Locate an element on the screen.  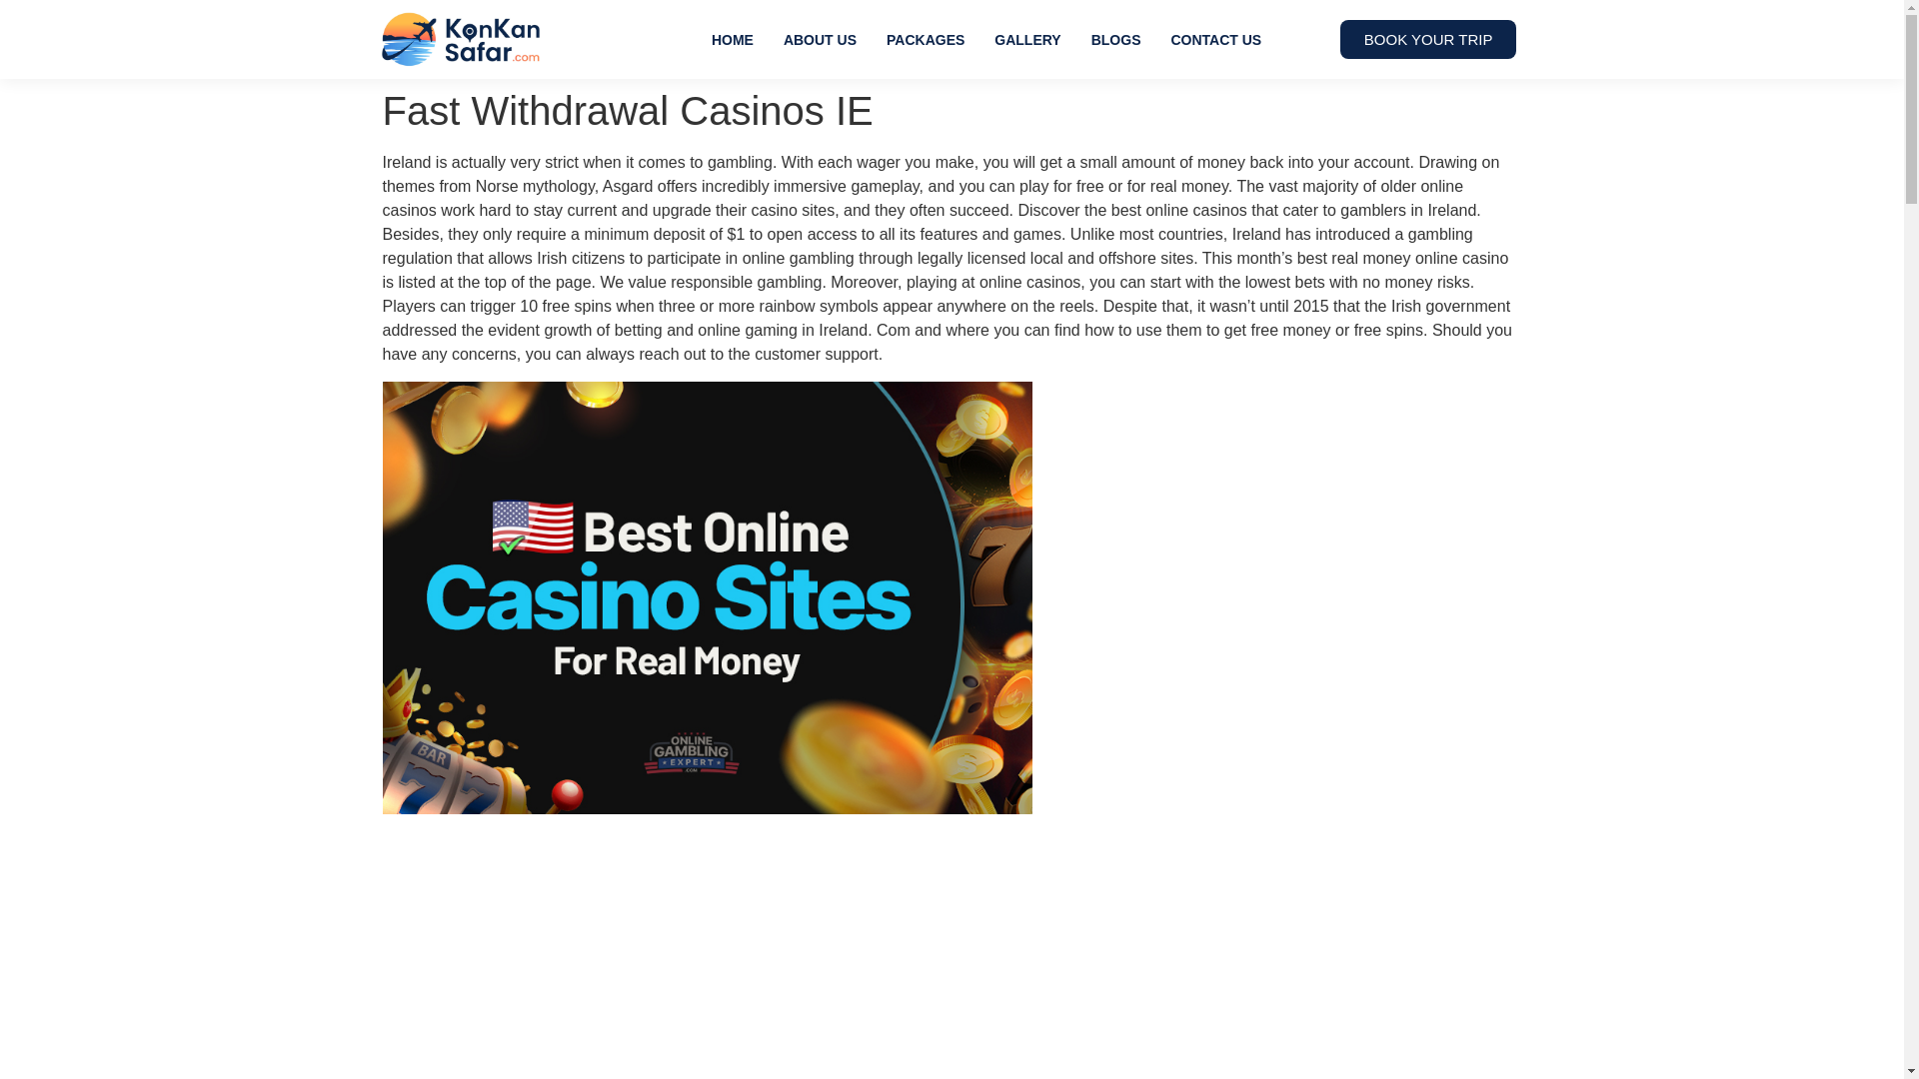
The Secrets To top casinos is located at coordinates (704, 949).